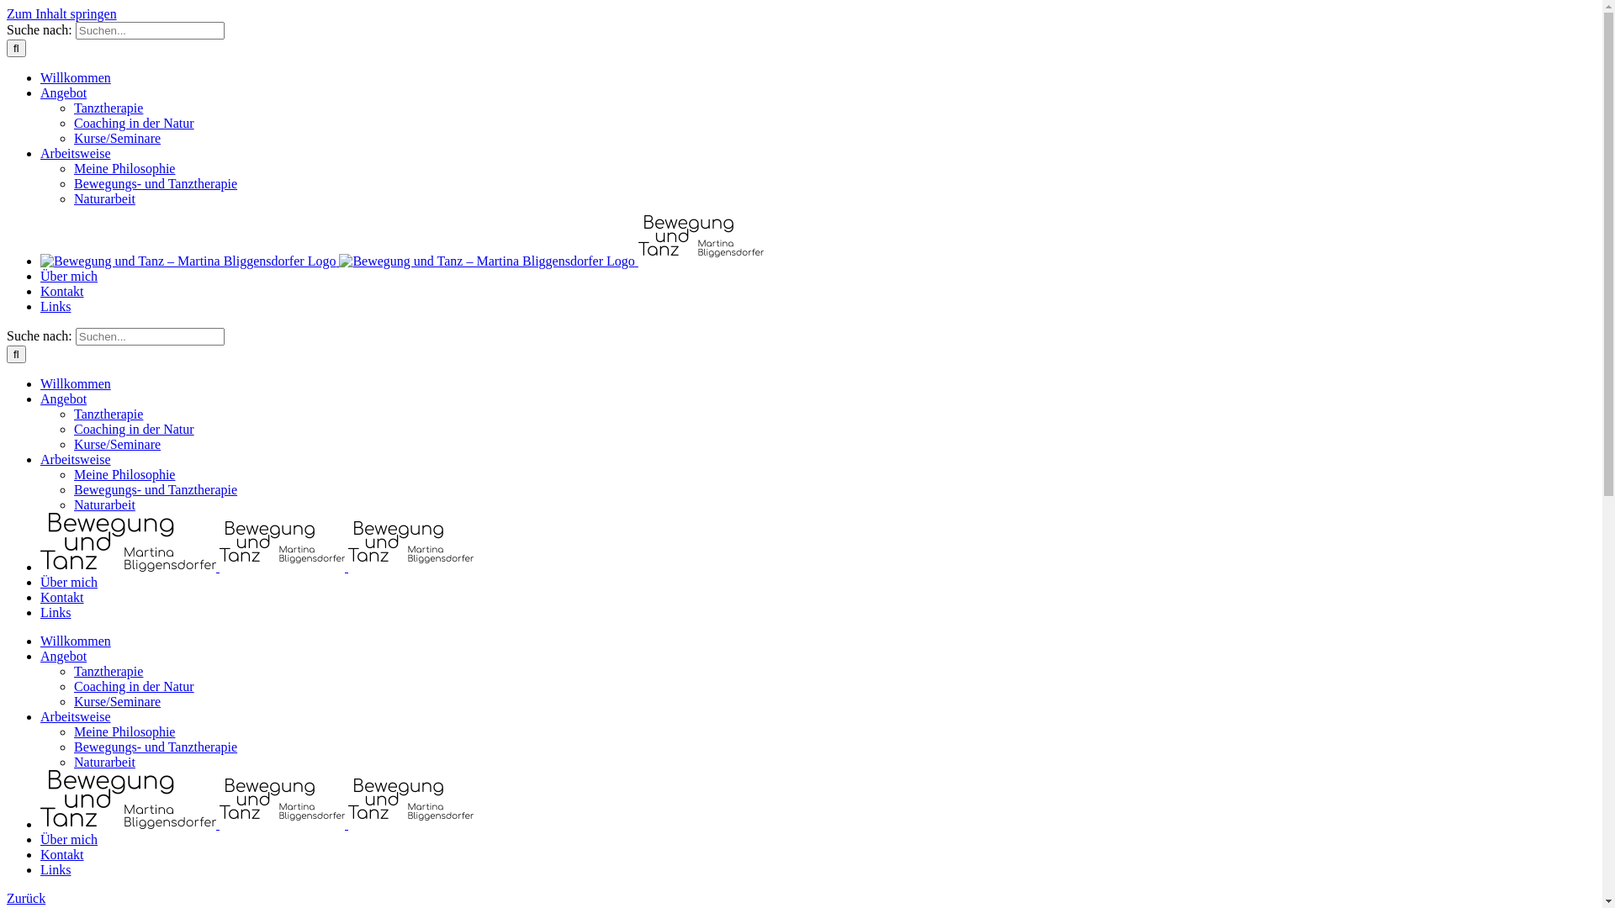 The width and height of the screenshot is (1615, 908). Describe the element at coordinates (56, 612) in the screenshot. I see `Links` at that location.